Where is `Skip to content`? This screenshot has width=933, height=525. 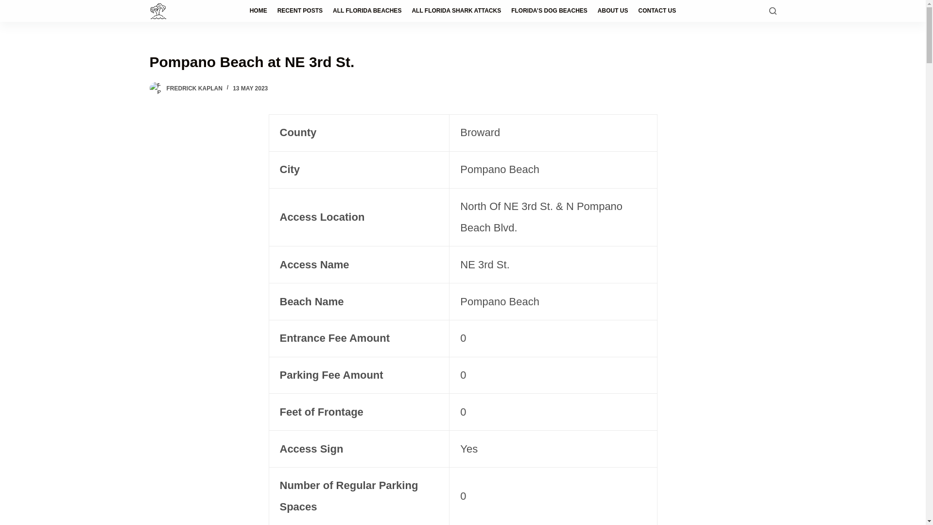
Skip to content is located at coordinates (10, 5).